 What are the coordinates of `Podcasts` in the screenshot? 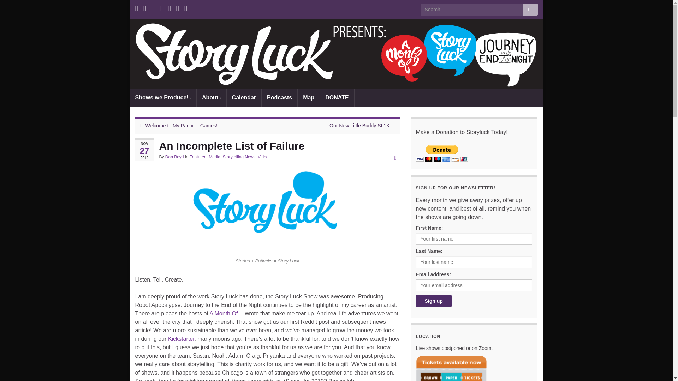 It's located at (280, 97).